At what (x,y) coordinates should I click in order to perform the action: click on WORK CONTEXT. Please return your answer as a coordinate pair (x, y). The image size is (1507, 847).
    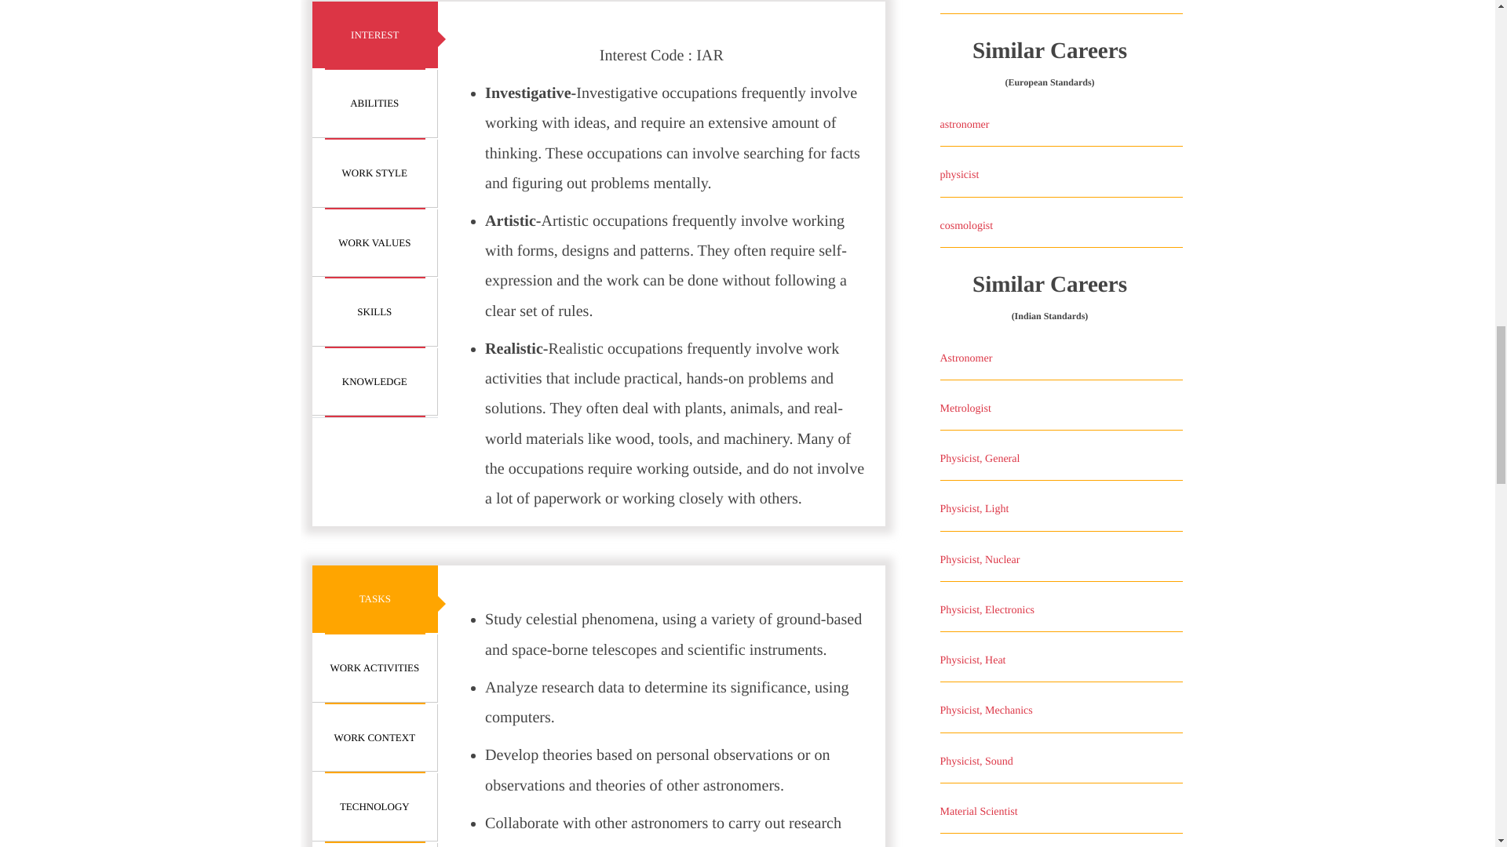
    Looking at the image, I should click on (375, 737).